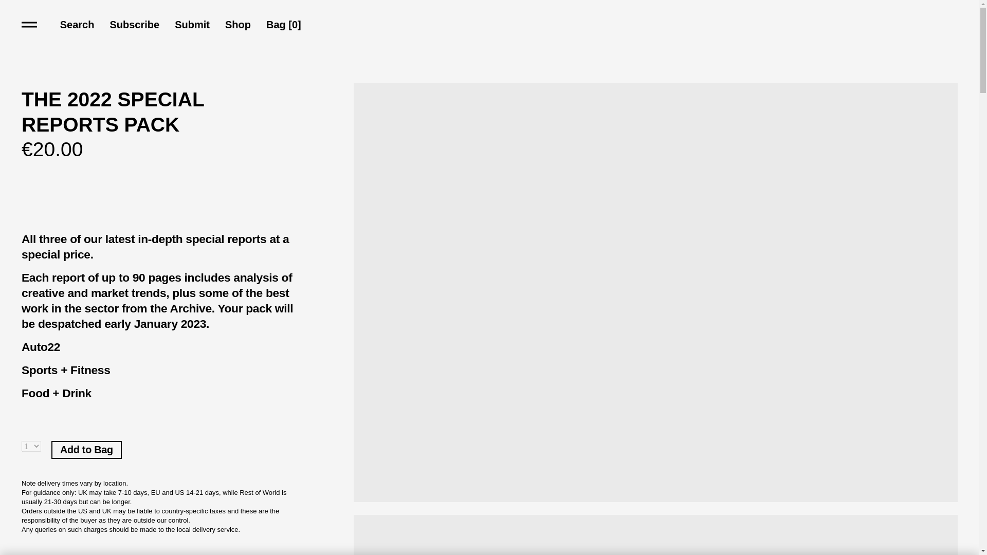 The image size is (987, 555). I want to click on Shop, so click(237, 24).